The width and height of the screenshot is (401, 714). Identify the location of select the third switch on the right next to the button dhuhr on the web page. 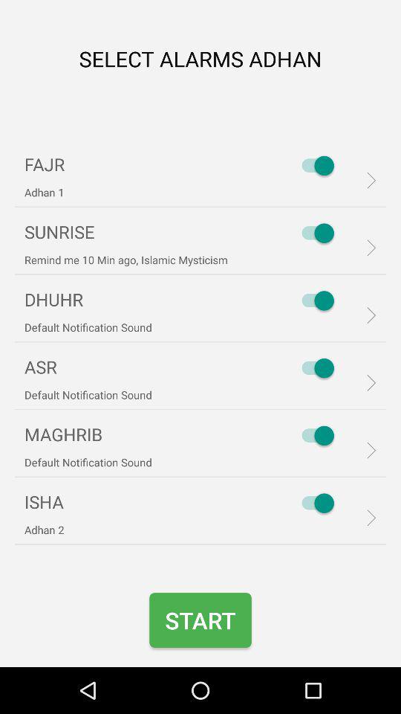
(315, 300).